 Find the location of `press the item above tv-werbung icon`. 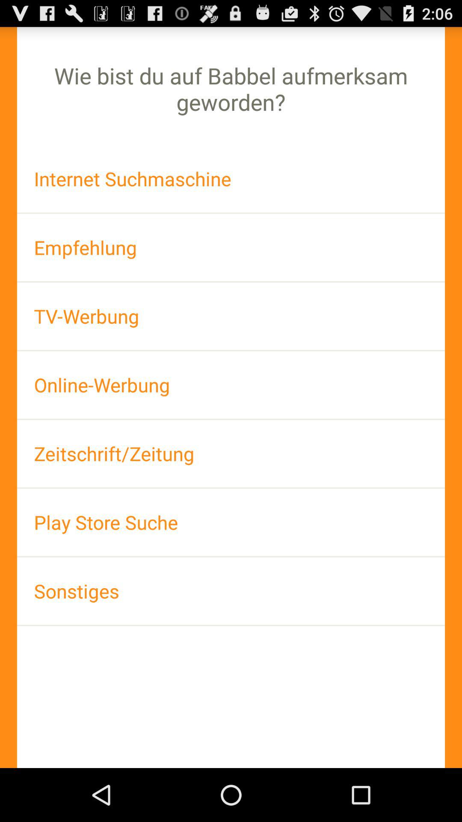

press the item above tv-werbung icon is located at coordinates (231, 247).